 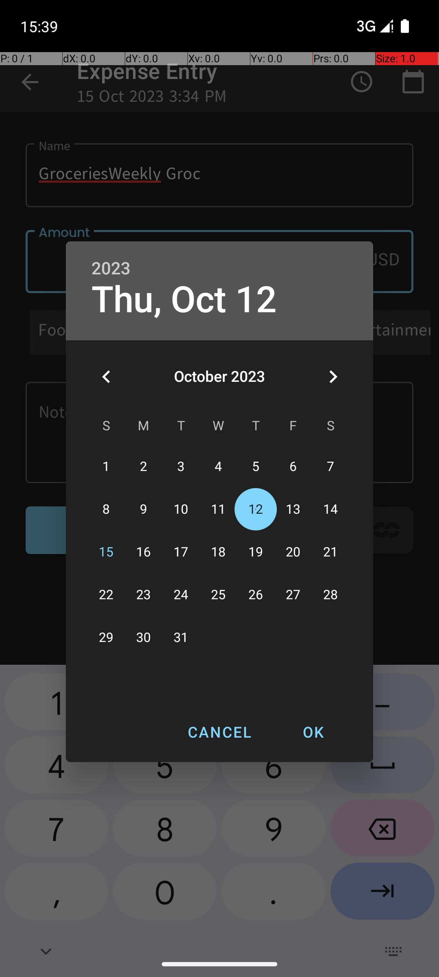 What do you see at coordinates (330, 510) in the screenshot?
I see `14` at bounding box center [330, 510].